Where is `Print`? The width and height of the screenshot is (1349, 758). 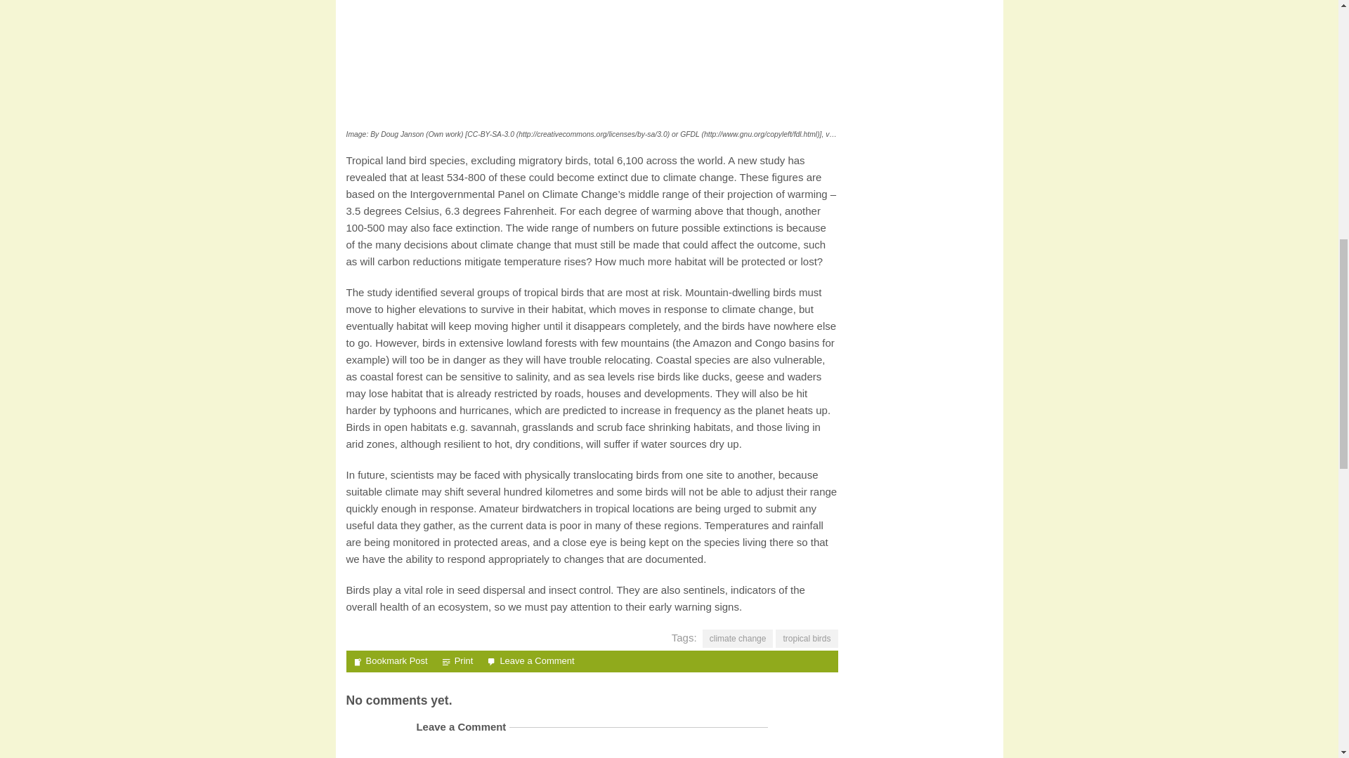
Print is located at coordinates (457, 661).